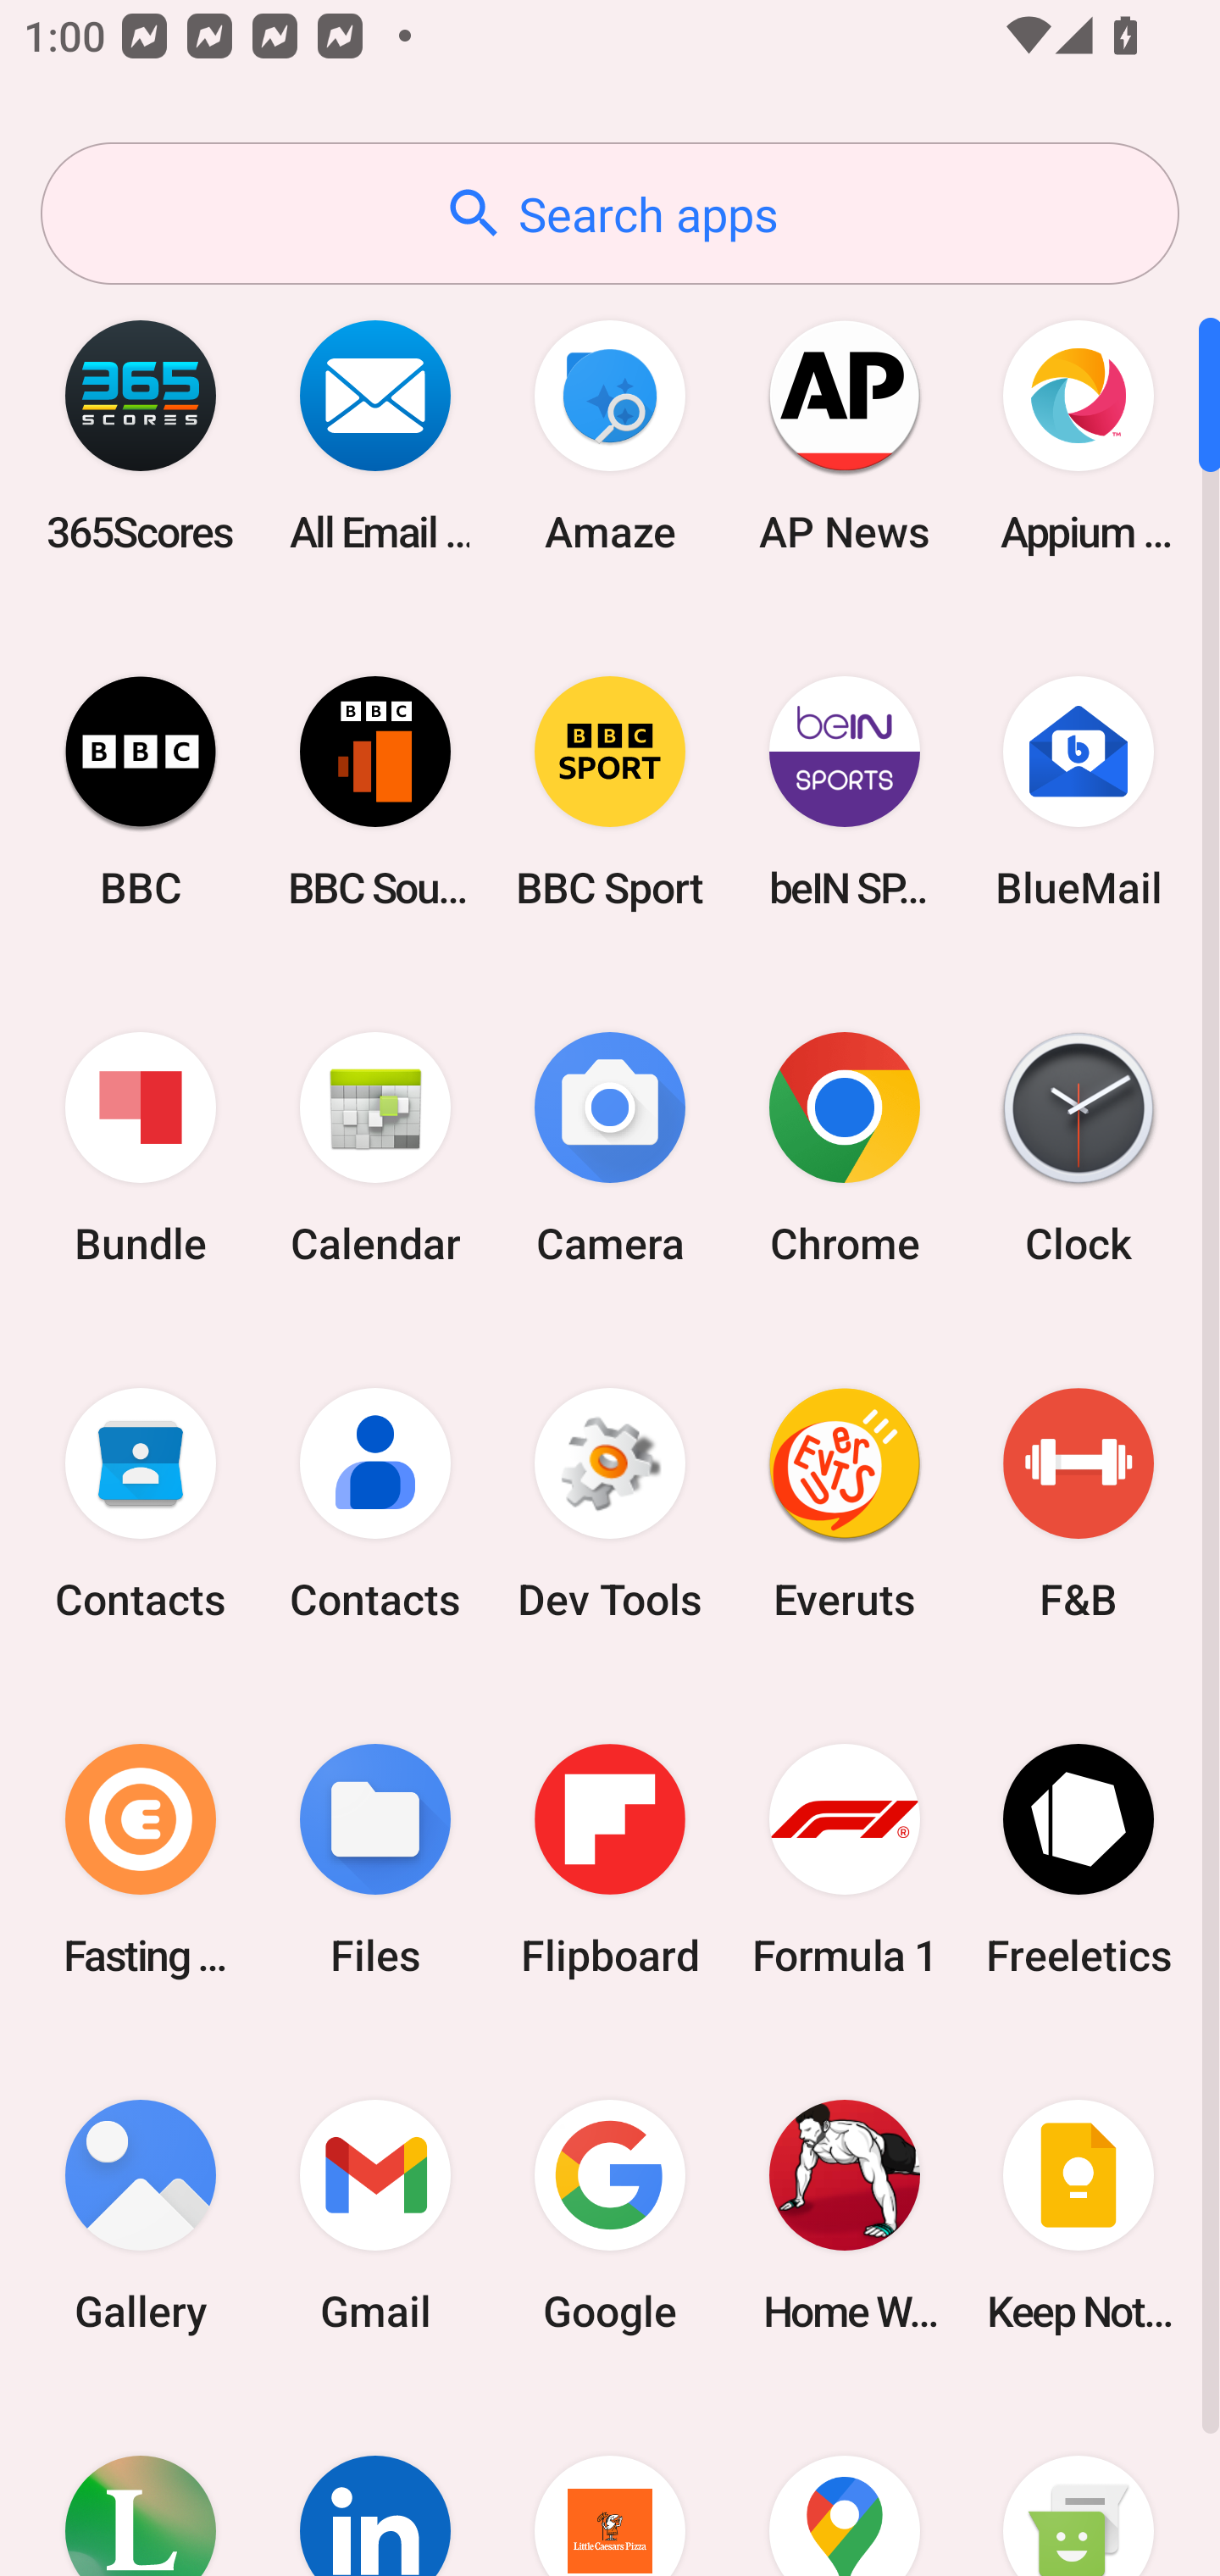 The width and height of the screenshot is (1220, 2576). I want to click on Bundle, so click(141, 1149).